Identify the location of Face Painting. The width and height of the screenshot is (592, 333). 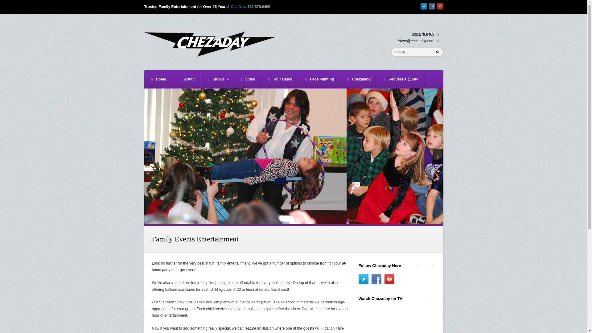
(319, 79).